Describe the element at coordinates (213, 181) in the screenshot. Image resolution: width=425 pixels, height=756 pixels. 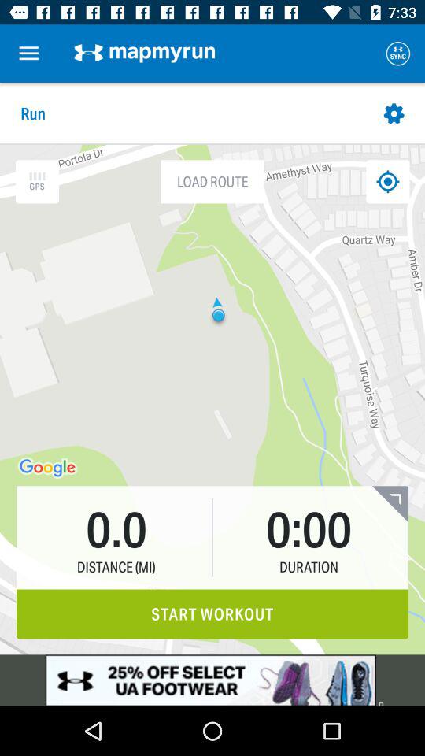
I see `click on the load route` at that location.